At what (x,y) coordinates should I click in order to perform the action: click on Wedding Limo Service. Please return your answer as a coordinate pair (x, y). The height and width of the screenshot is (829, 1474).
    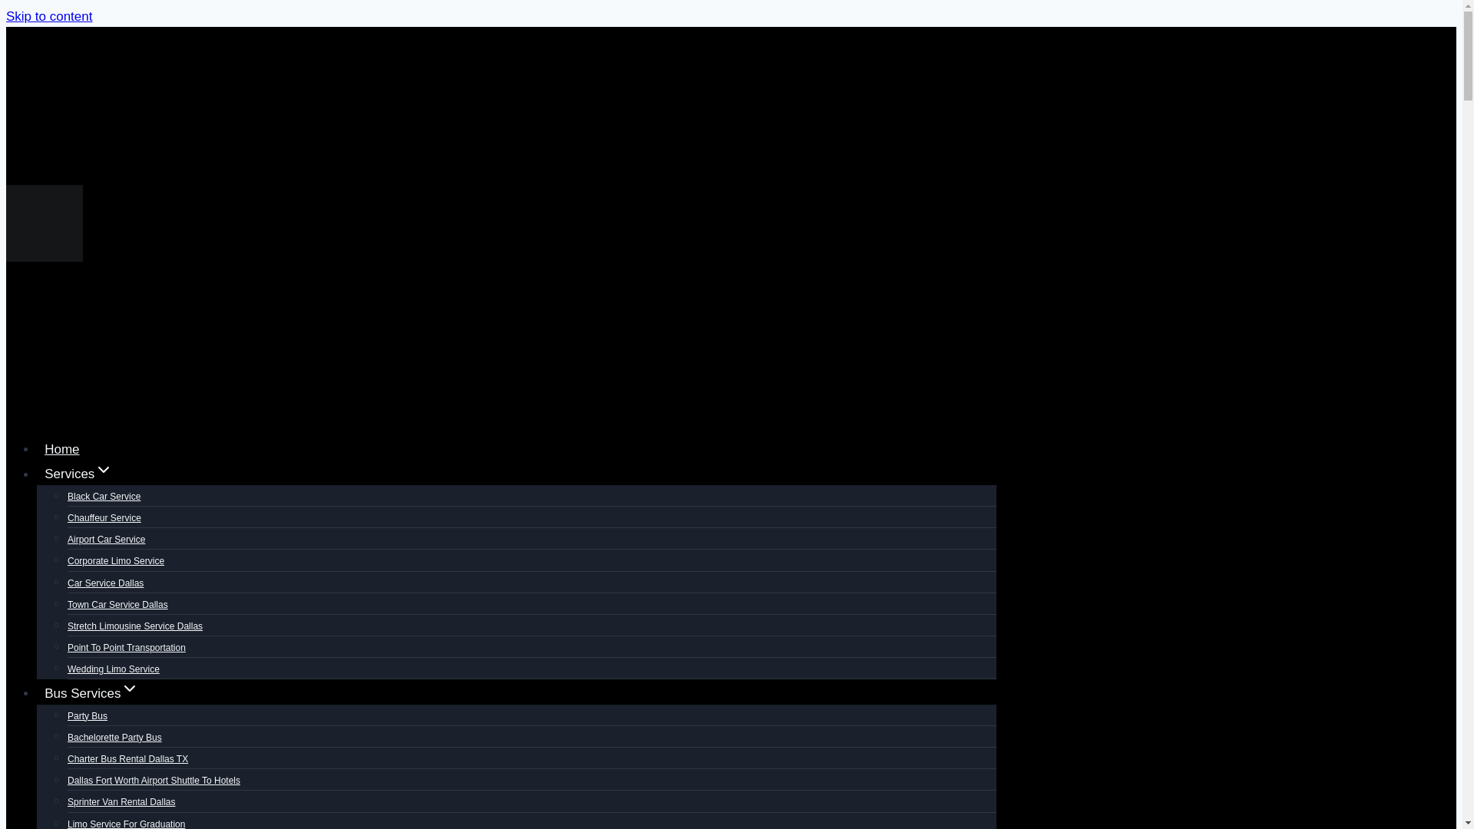
    Looking at the image, I should click on (114, 669).